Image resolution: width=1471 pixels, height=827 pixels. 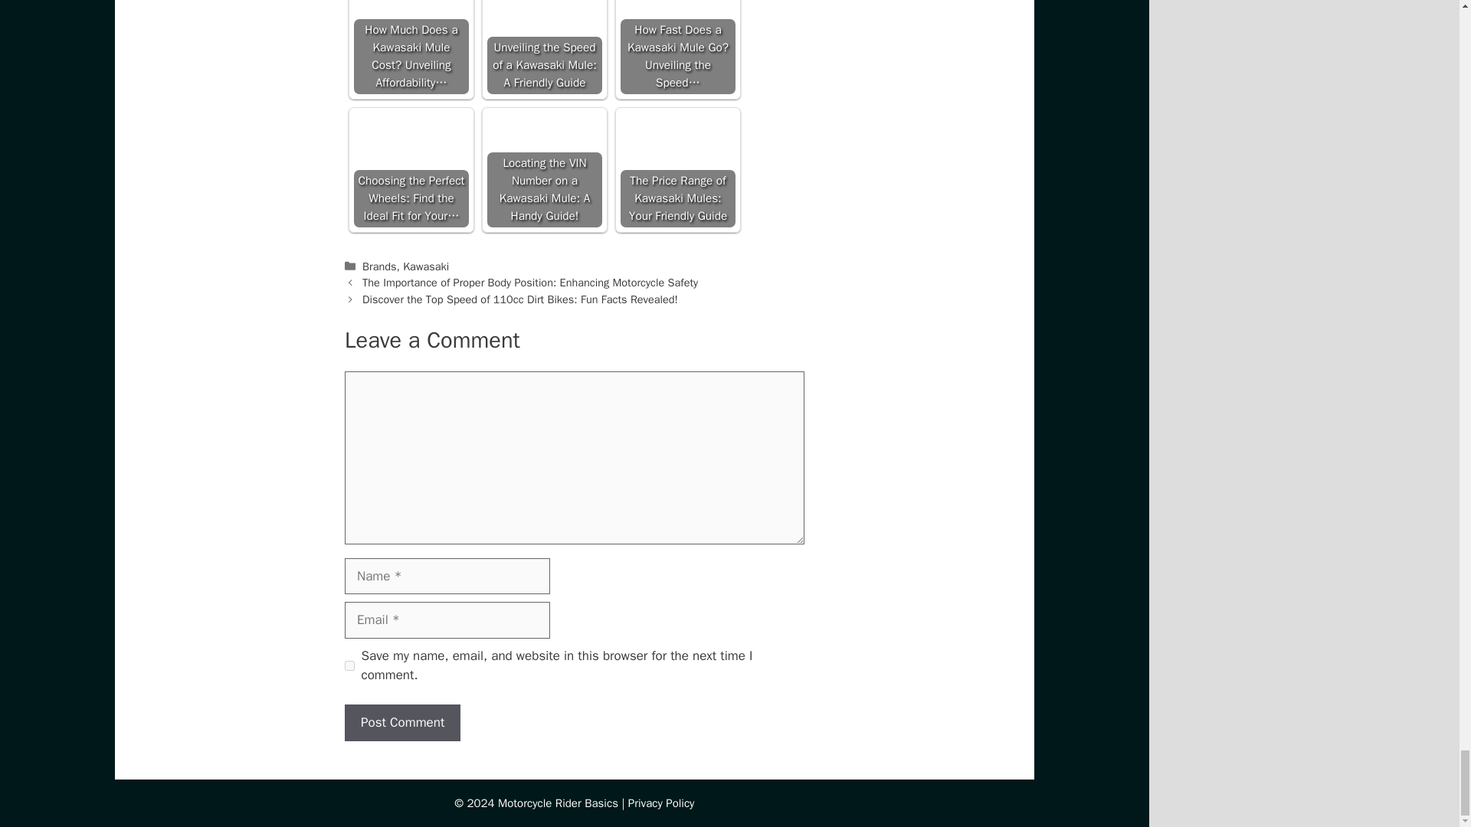 I want to click on Post Comment, so click(x=401, y=723).